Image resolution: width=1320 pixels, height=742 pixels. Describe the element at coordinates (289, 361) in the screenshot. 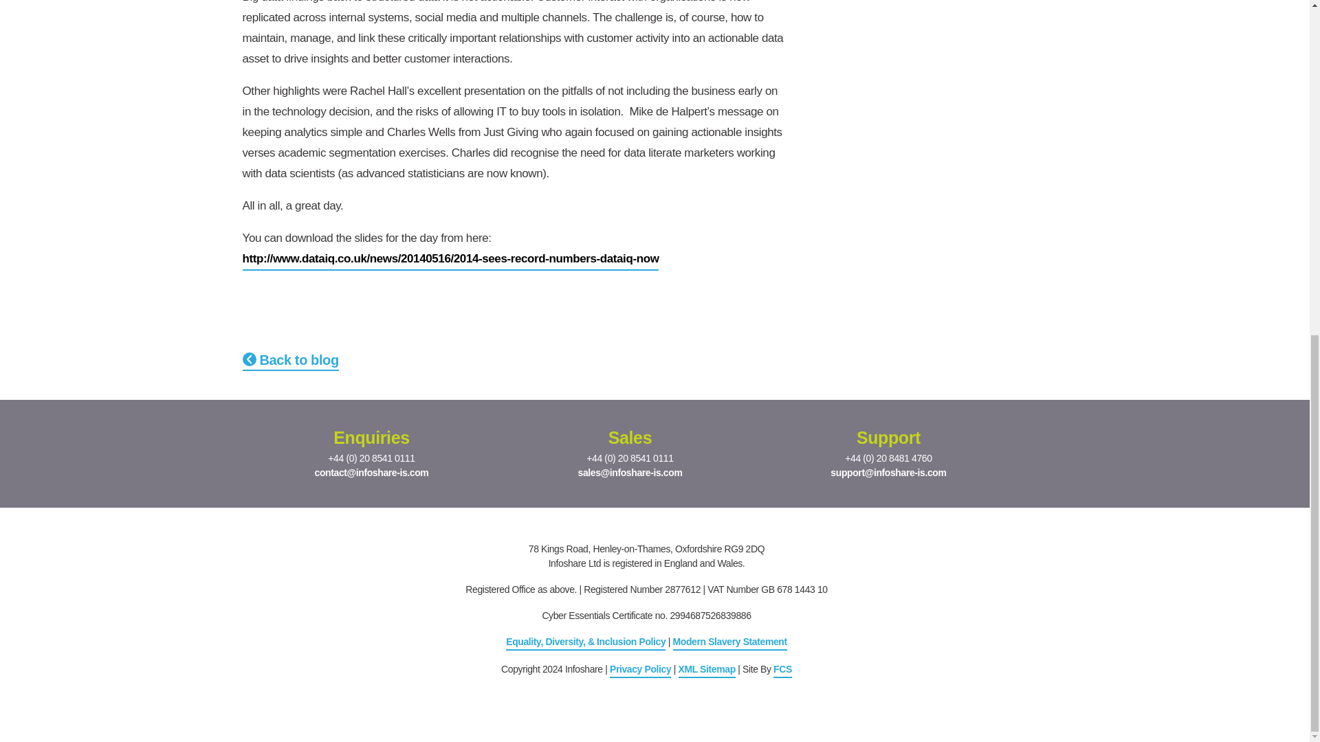

I see `Back to blog` at that location.